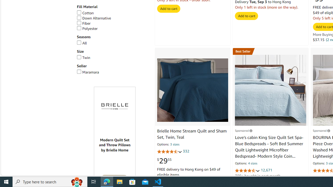 This screenshot has height=187, width=333. What do you see at coordinates (113, 23) in the screenshot?
I see `Fiber` at bounding box center [113, 23].